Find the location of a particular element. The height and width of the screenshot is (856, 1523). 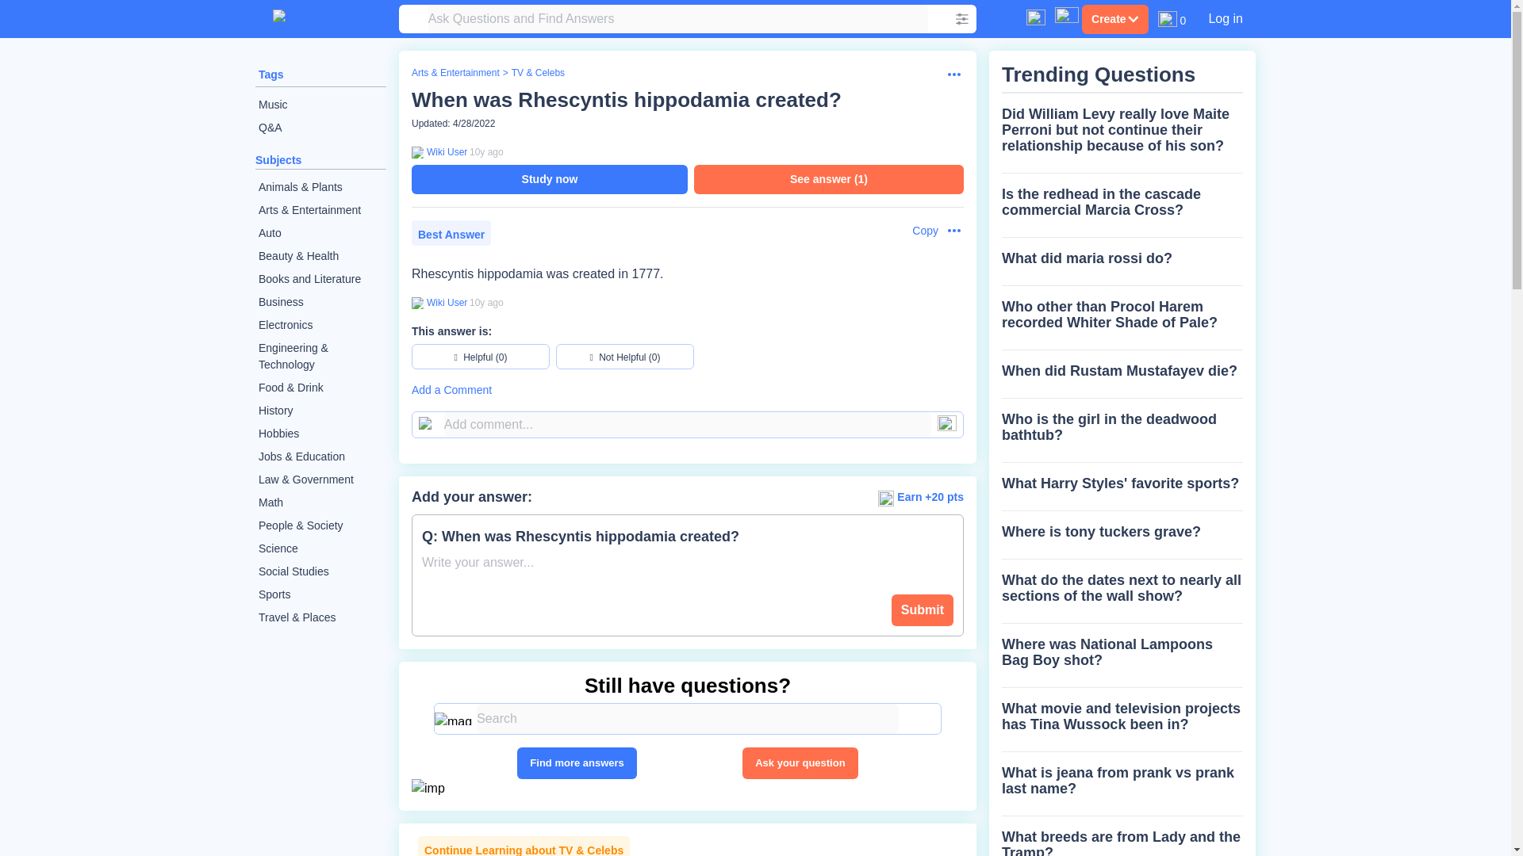

Ask your question is located at coordinates (800, 762).